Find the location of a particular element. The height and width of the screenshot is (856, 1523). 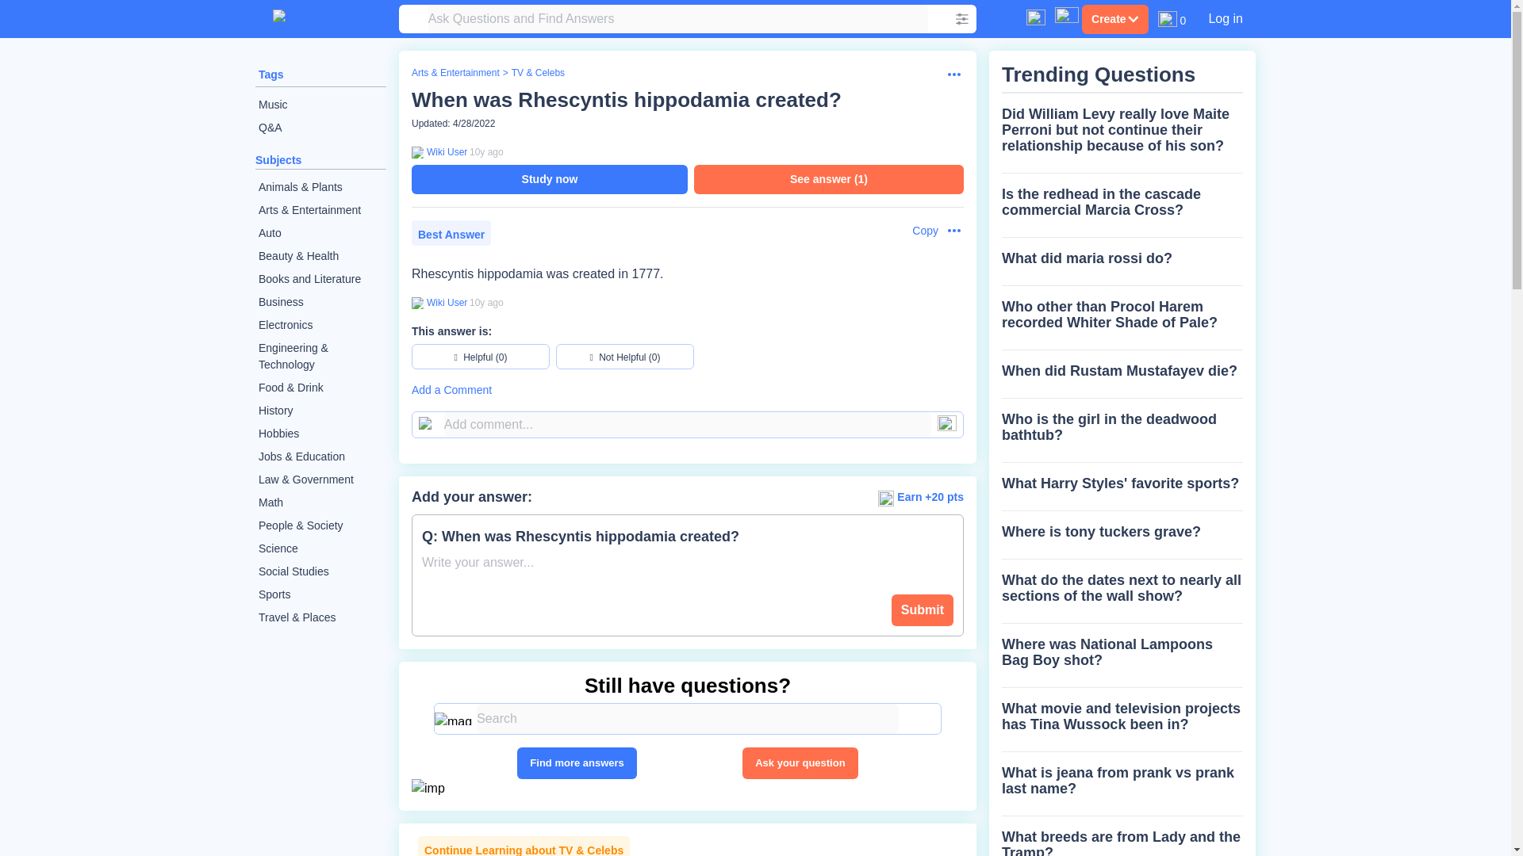

Ask your question is located at coordinates (800, 762).